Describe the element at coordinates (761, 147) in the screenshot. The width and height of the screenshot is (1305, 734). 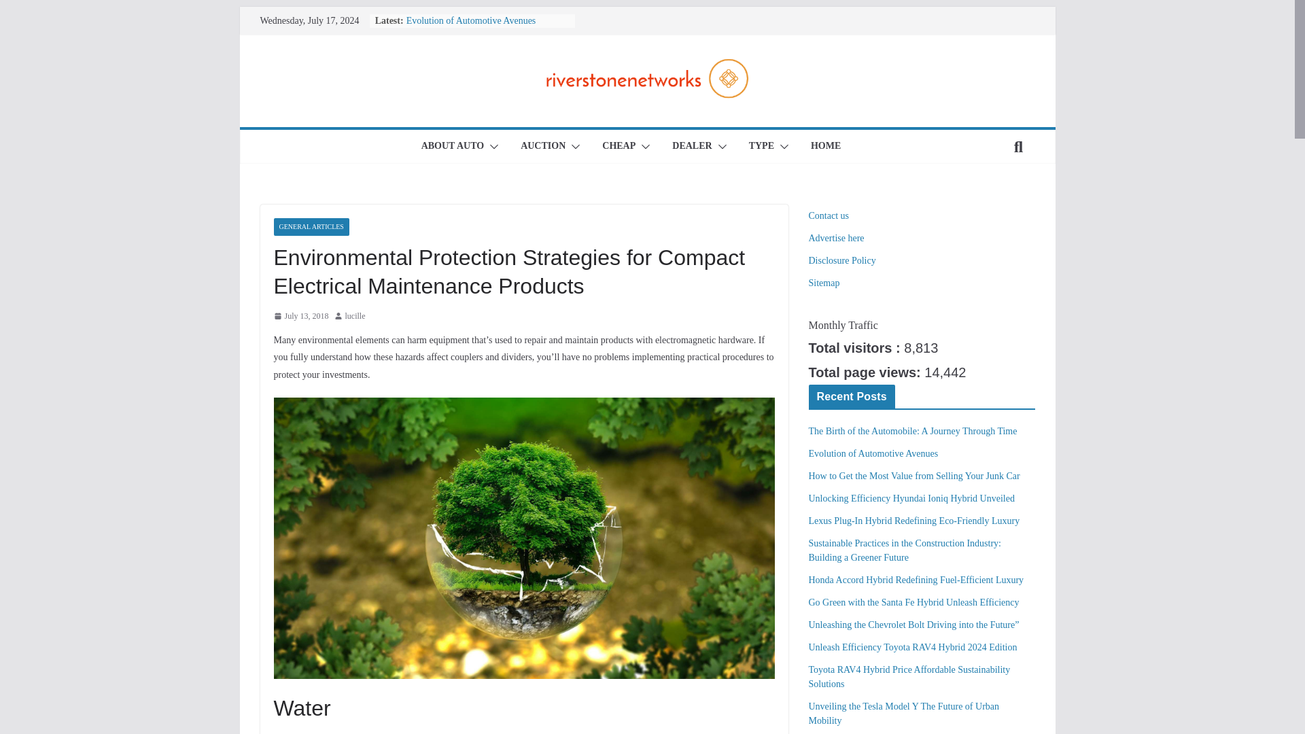
I see `TYPE` at that location.